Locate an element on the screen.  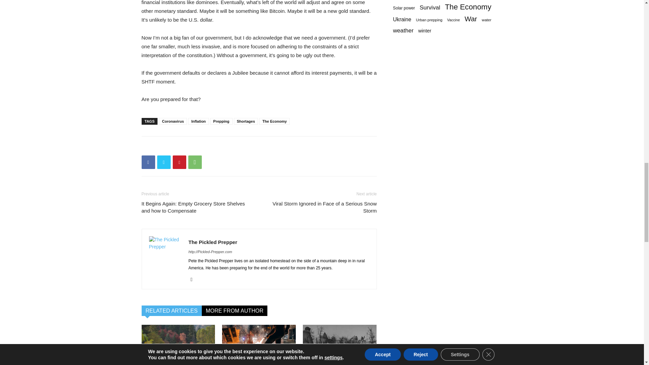
Twitter is located at coordinates (164, 162).